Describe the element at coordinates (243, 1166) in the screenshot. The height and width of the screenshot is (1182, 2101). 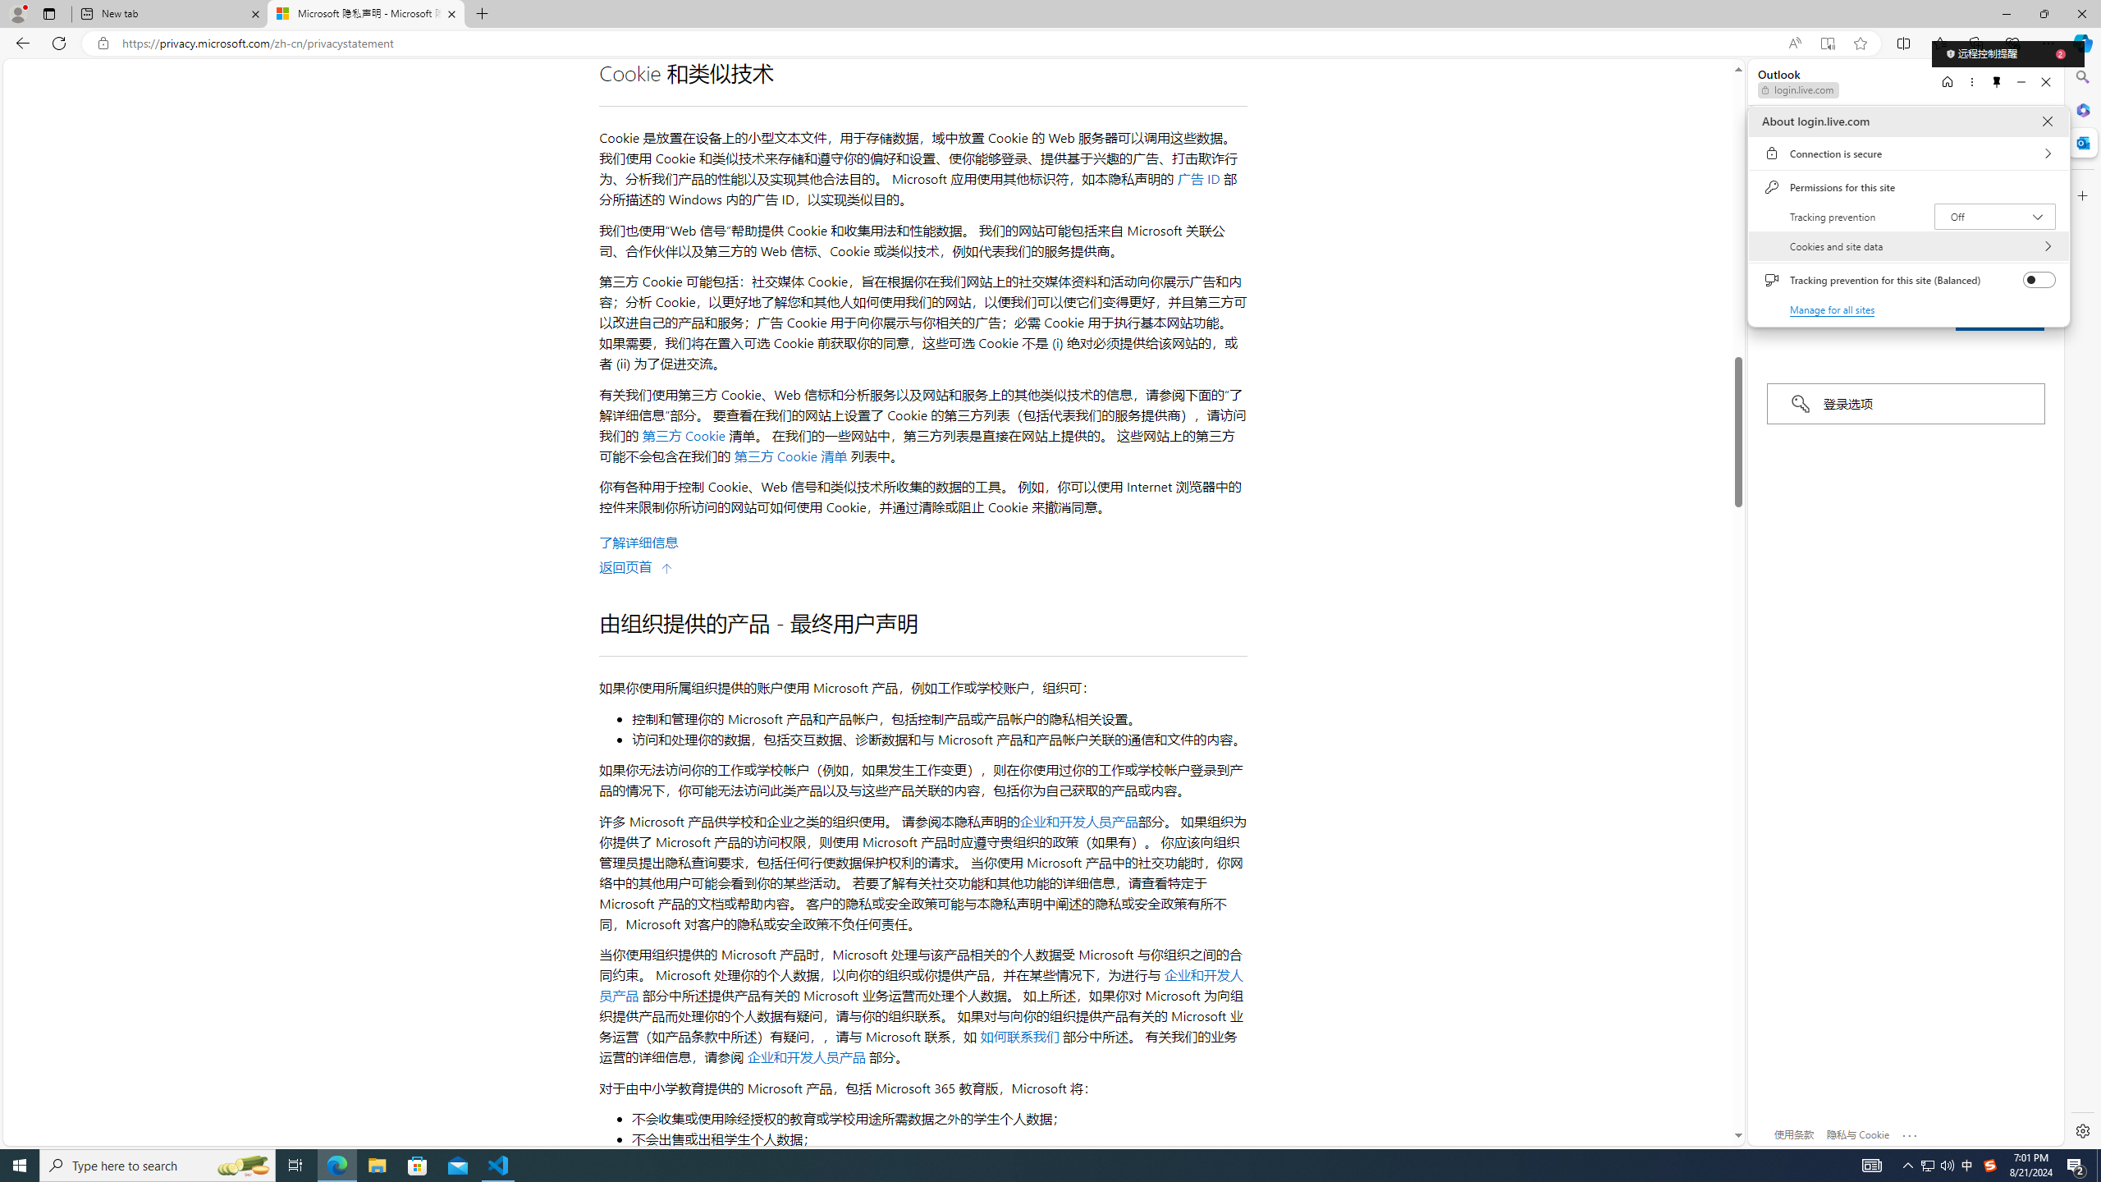
I see `Search highlights icon opens search home window` at that location.